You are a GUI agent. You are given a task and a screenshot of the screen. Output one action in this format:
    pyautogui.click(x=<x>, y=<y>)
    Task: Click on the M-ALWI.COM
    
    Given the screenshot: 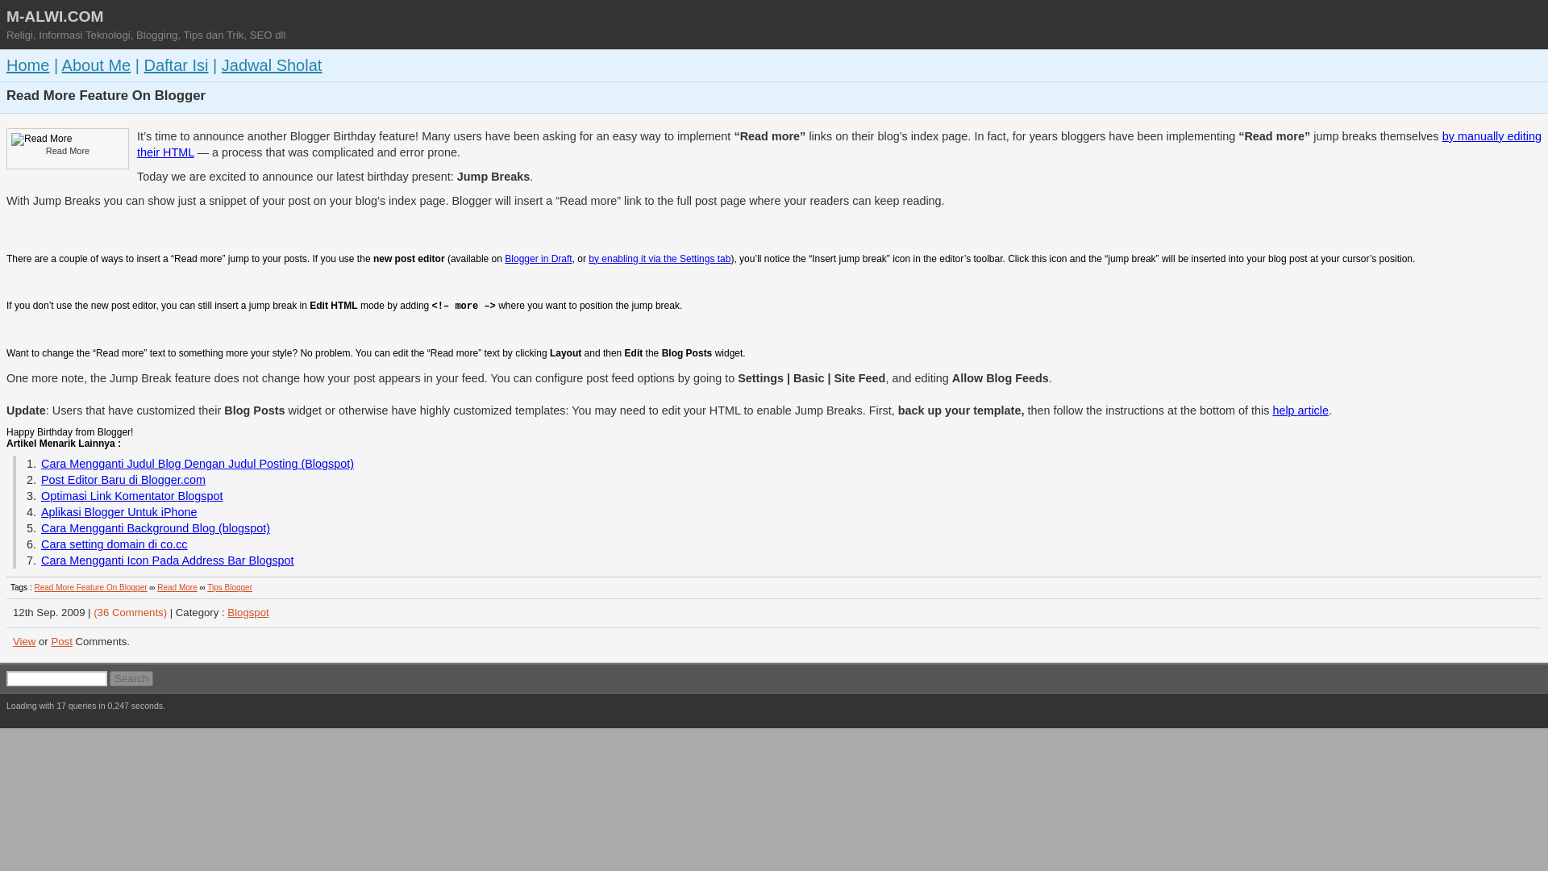 What is the action you would take?
    pyautogui.click(x=55, y=16)
    